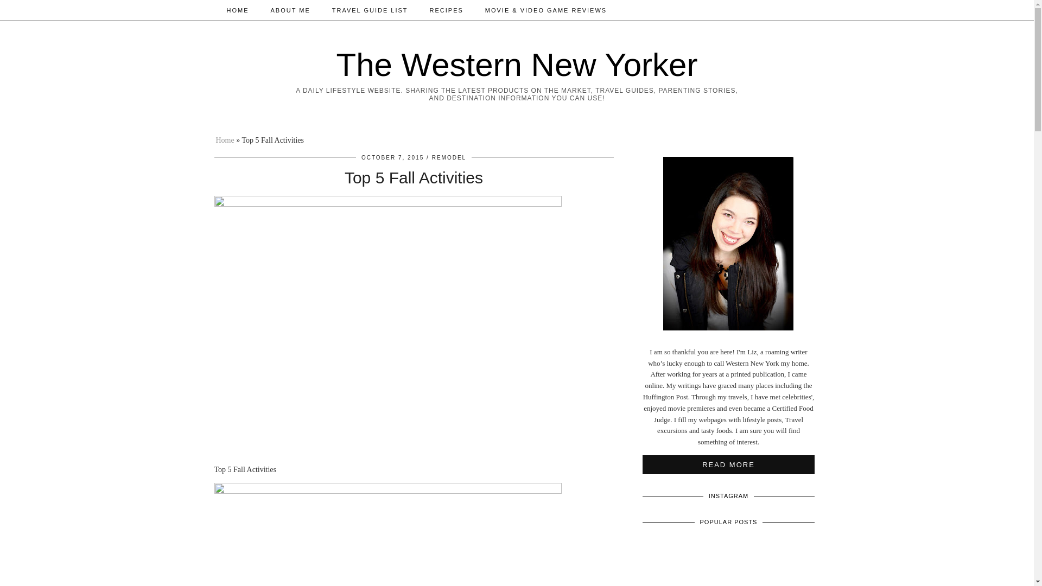 The height and width of the screenshot is (586, 1042). What do you see at coordinates (449, 157) in the screenshot?
I see `REMODEL` at bounding box center [449, 157].